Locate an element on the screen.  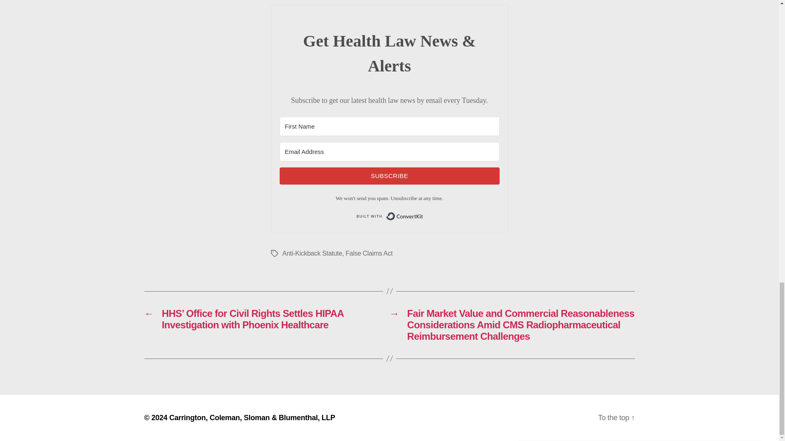
SUBSCRIBE is located at coordinates (389, 176).